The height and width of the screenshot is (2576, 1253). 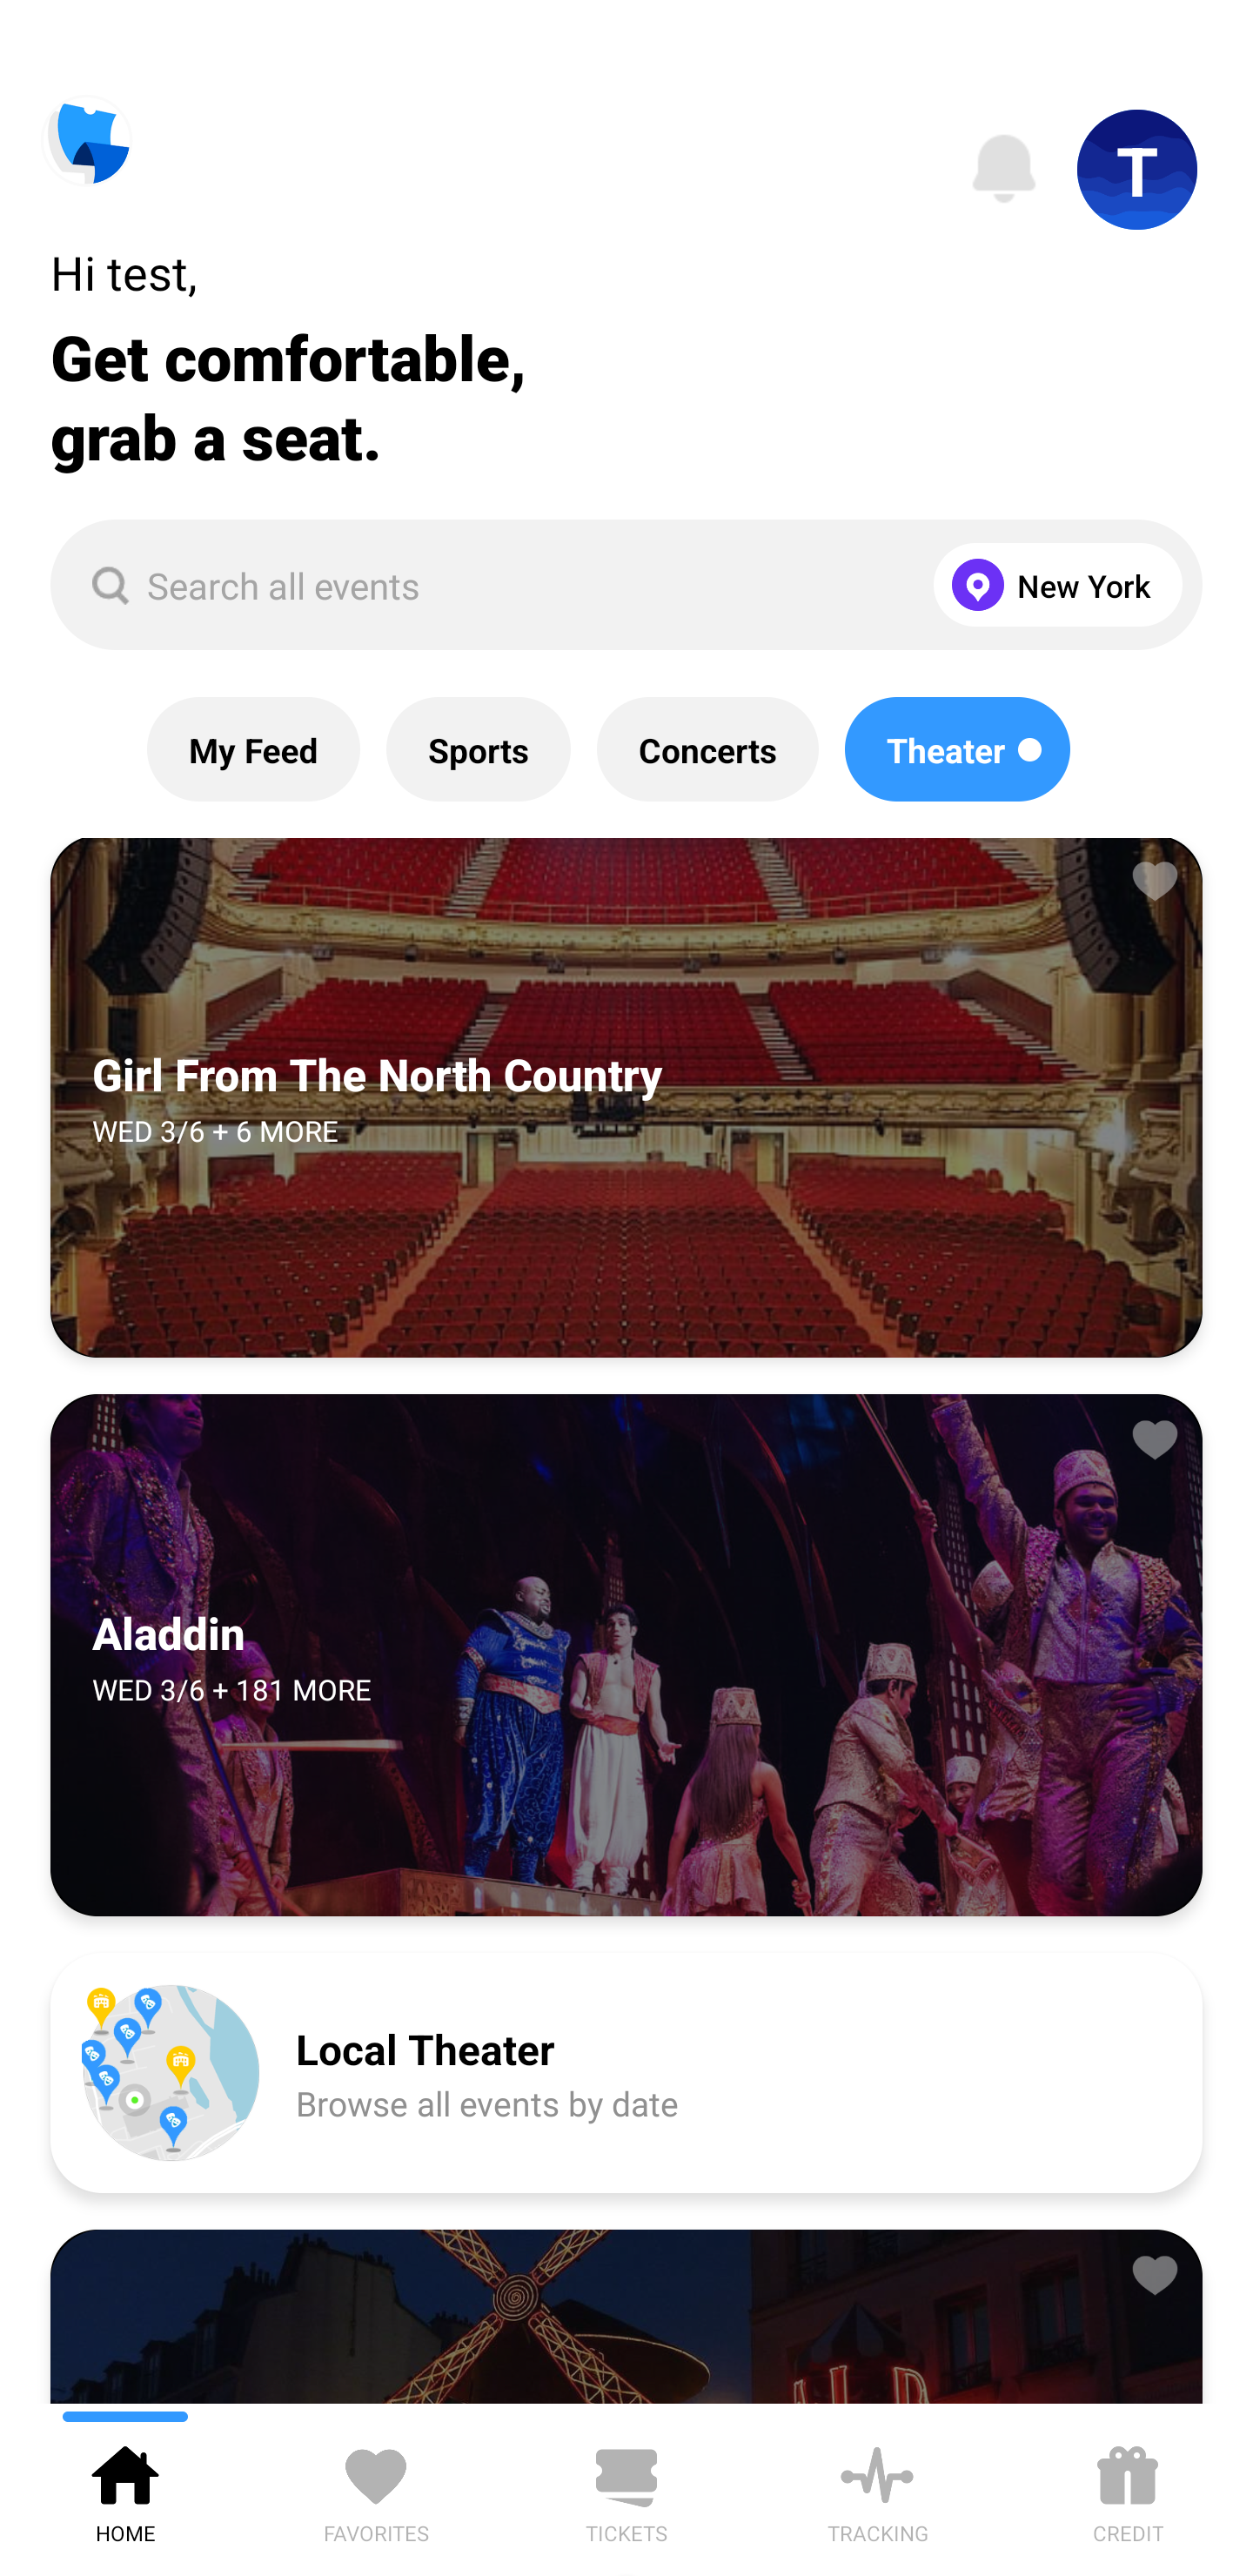 What do you see at coordinates (253, 749) in the screenshot?
I see `My Feed` at bounding box center [253, 749].